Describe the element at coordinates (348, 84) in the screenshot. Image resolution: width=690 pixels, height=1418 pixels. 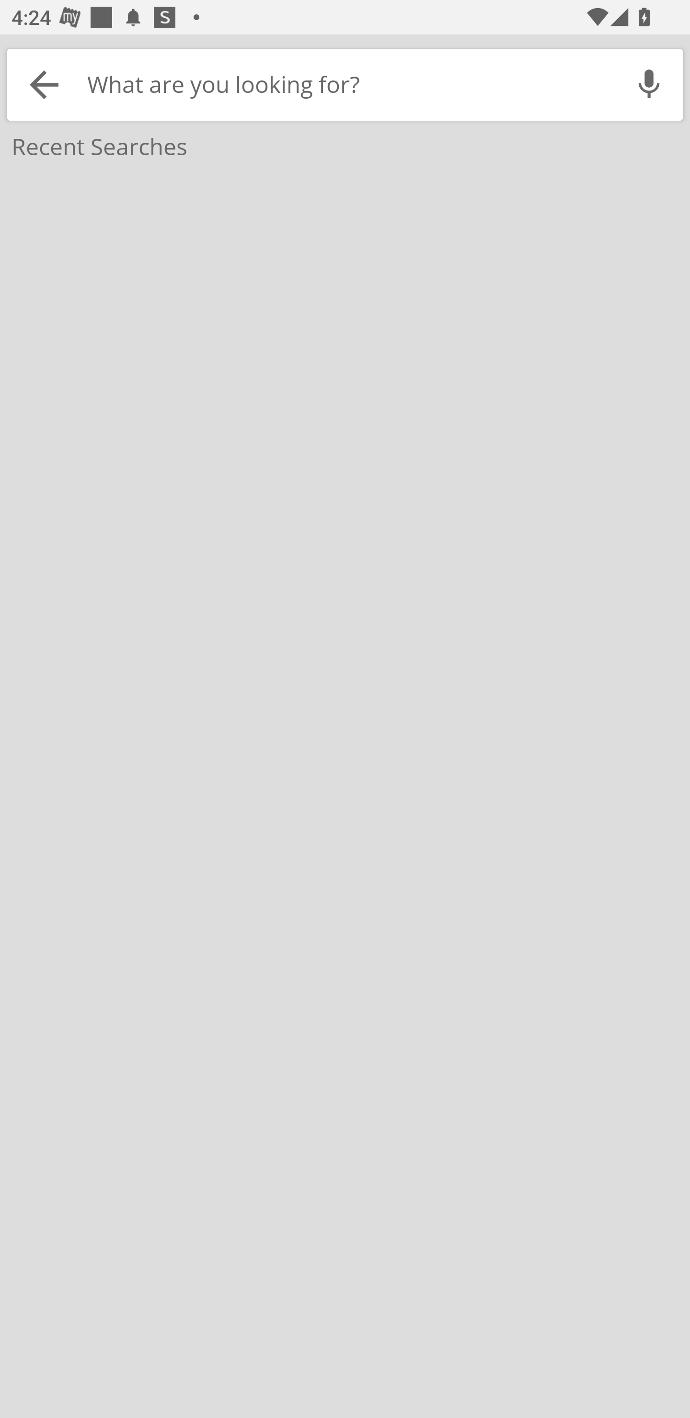
I see `What are you looking for?` at that location.